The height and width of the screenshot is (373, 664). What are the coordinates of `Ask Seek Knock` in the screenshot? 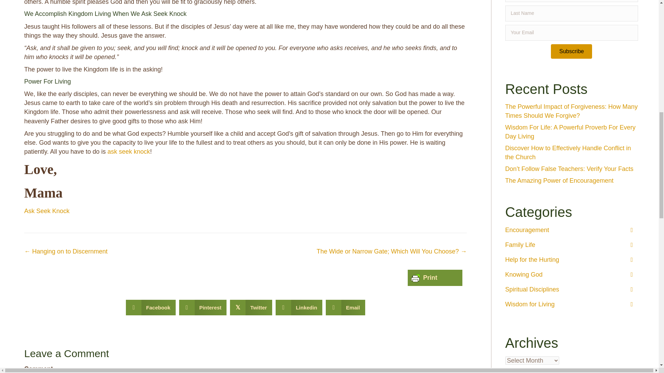 It's located at (47, 211).